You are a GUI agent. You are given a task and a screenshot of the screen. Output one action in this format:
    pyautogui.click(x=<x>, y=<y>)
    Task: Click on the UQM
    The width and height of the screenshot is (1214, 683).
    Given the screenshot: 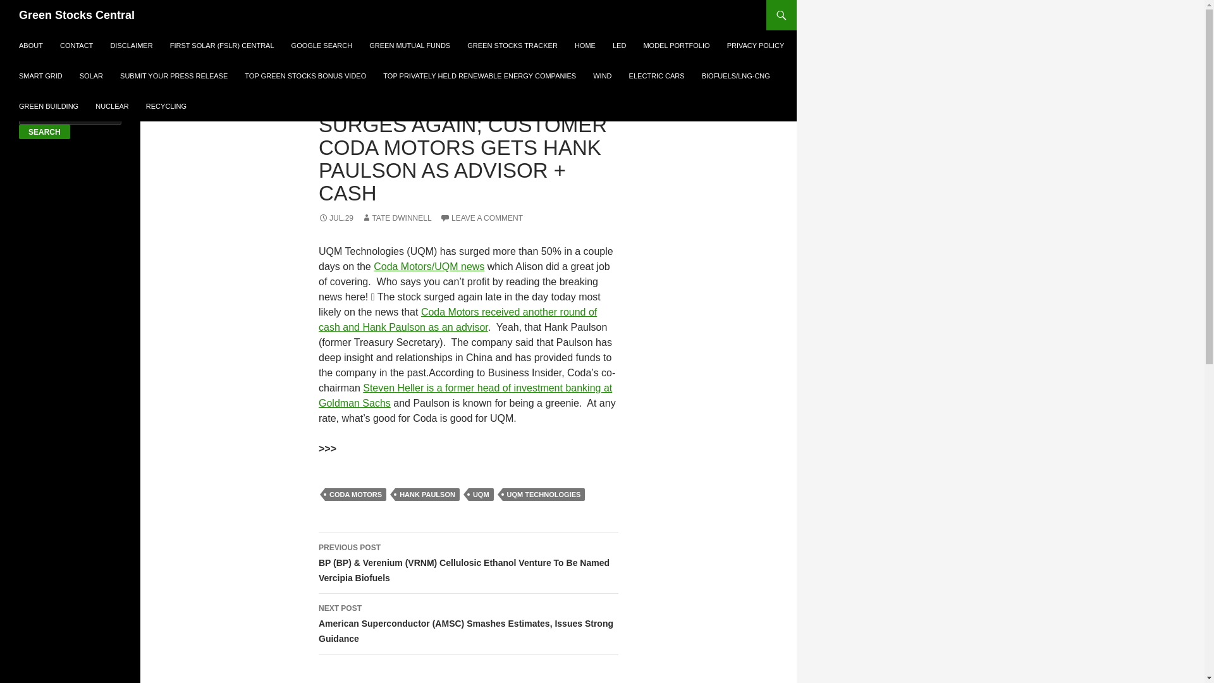 What is the action you would take?
    pyautogui.click(x=481, y=495)
    